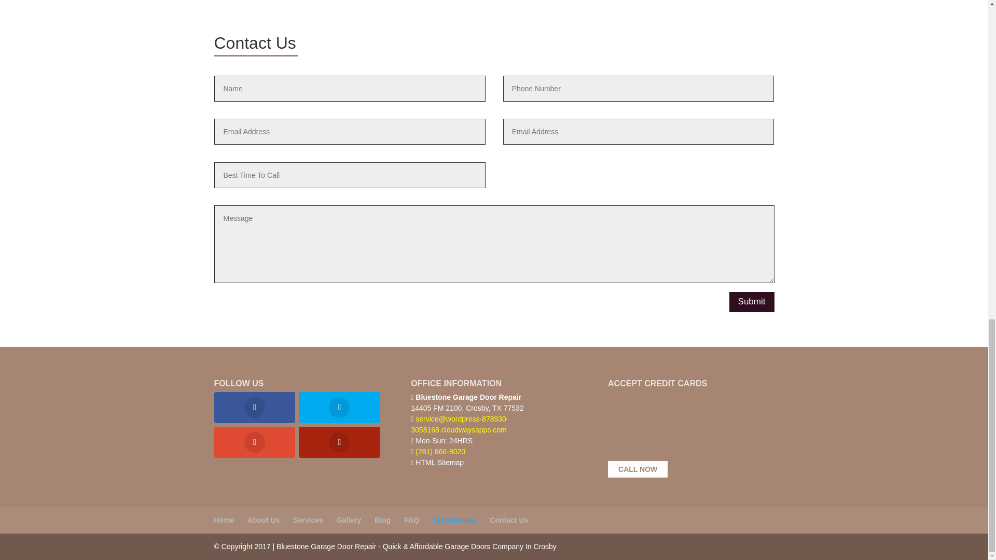  Describe the element at coordinates (224, 520) in the screenshot. I see `Home` at that location.